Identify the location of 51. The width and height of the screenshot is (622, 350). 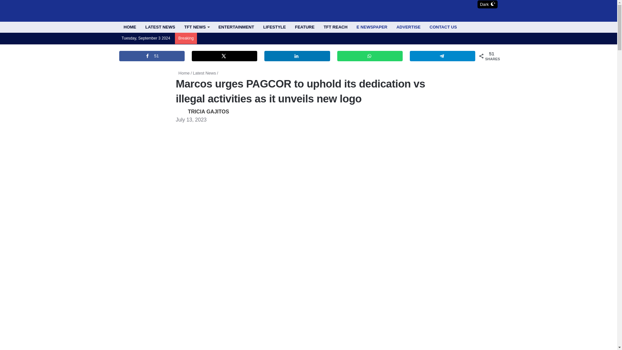
(152, 56).